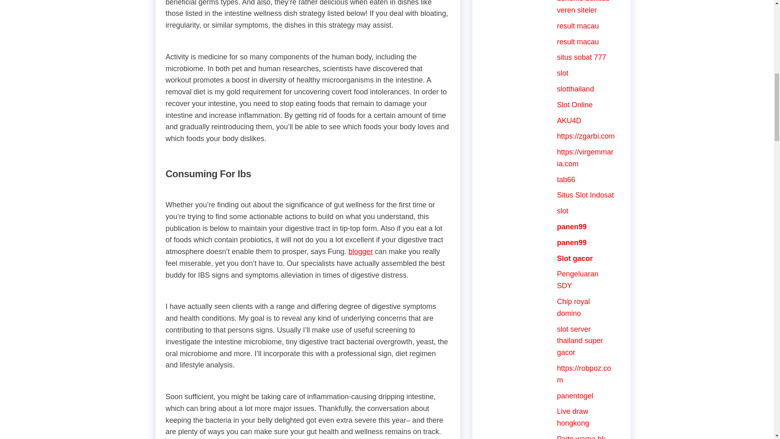 The height and width of the screenshot is (439, 780). Describe the element at coordinates (566, 180) in the screenshot. I see `tab66` at that location.